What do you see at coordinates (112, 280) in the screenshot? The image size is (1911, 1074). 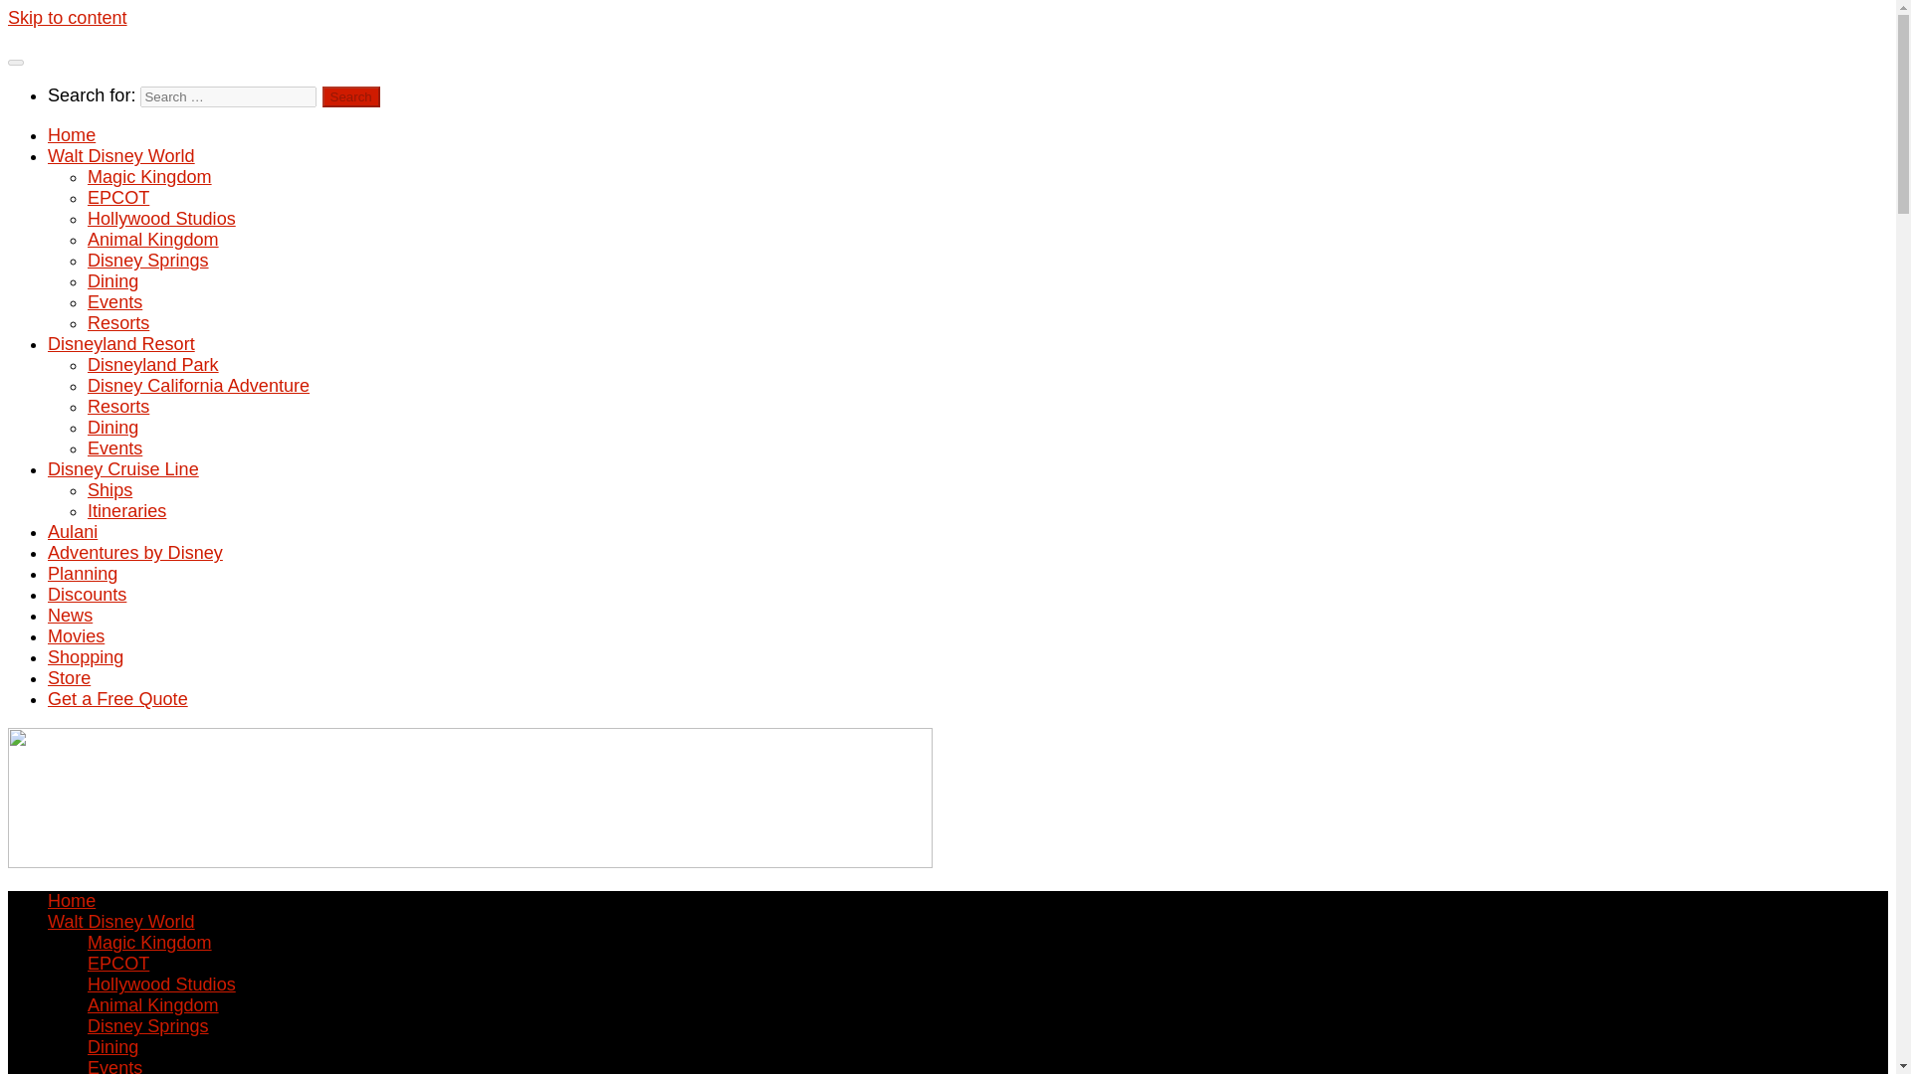 I see `Dining` at bounding box center [112, 280].